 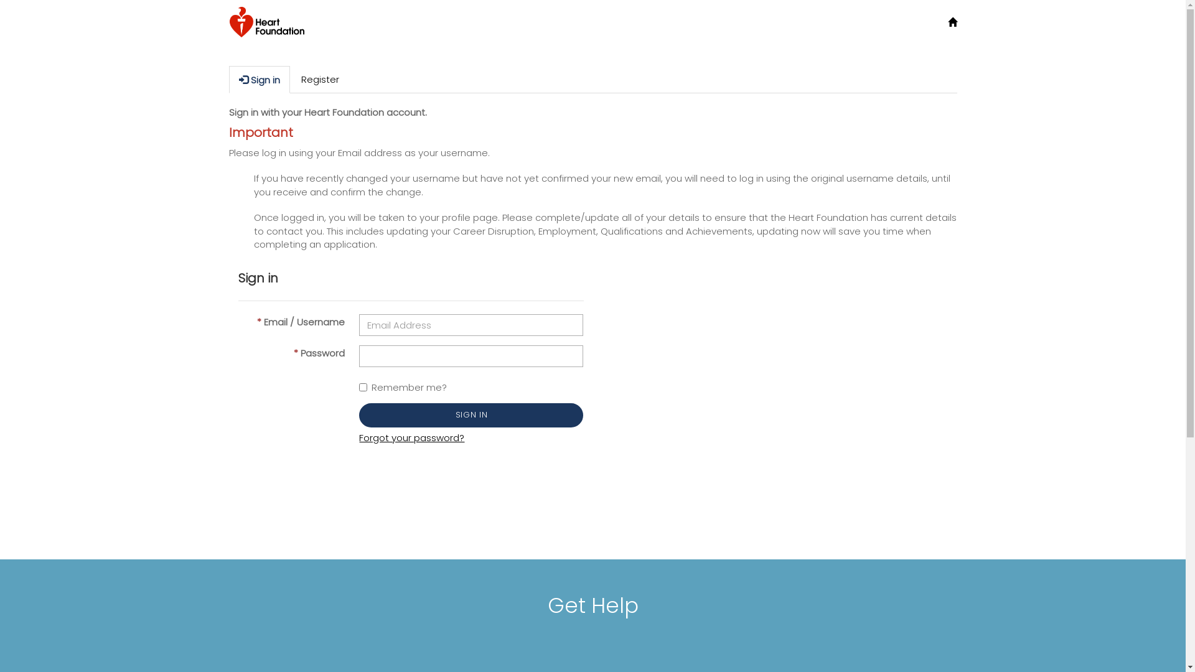 What do you see at coordinates (320, 80) in the screenshot?
I see `Register` at bounding box center [320, 80].